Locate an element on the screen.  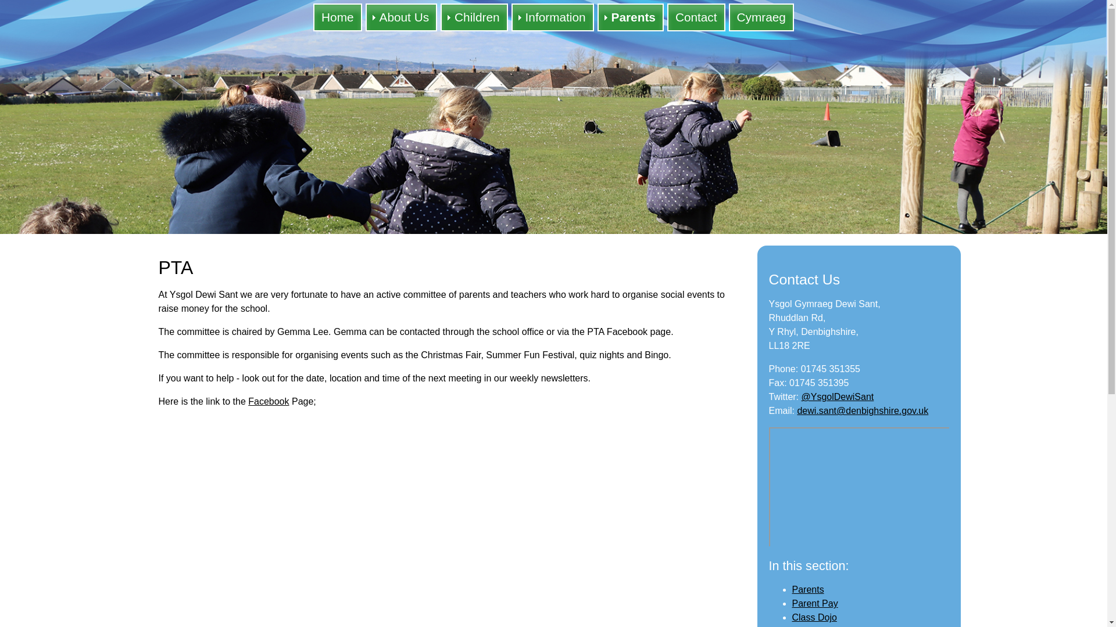
Facebook is located at coordinates (269, 401).